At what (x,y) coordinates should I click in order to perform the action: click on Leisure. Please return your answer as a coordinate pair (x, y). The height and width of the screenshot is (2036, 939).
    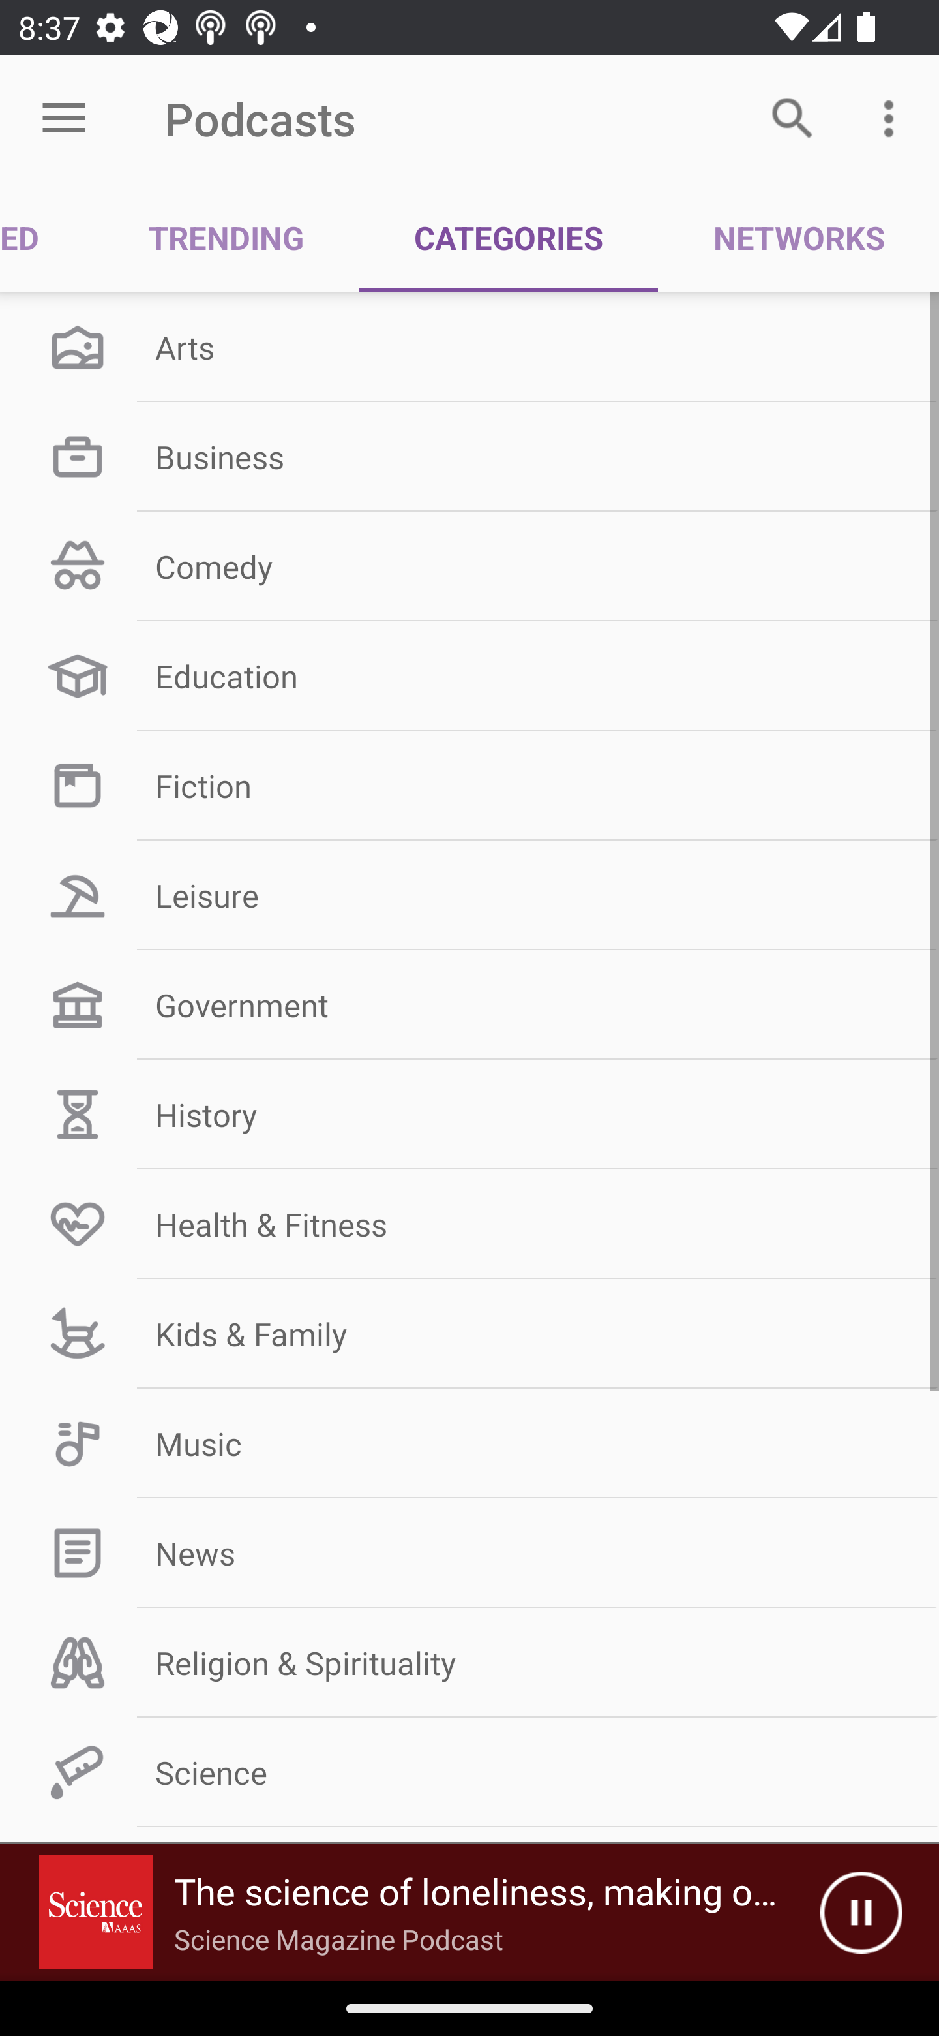
    Looking at the image, I should click on (469, 895).